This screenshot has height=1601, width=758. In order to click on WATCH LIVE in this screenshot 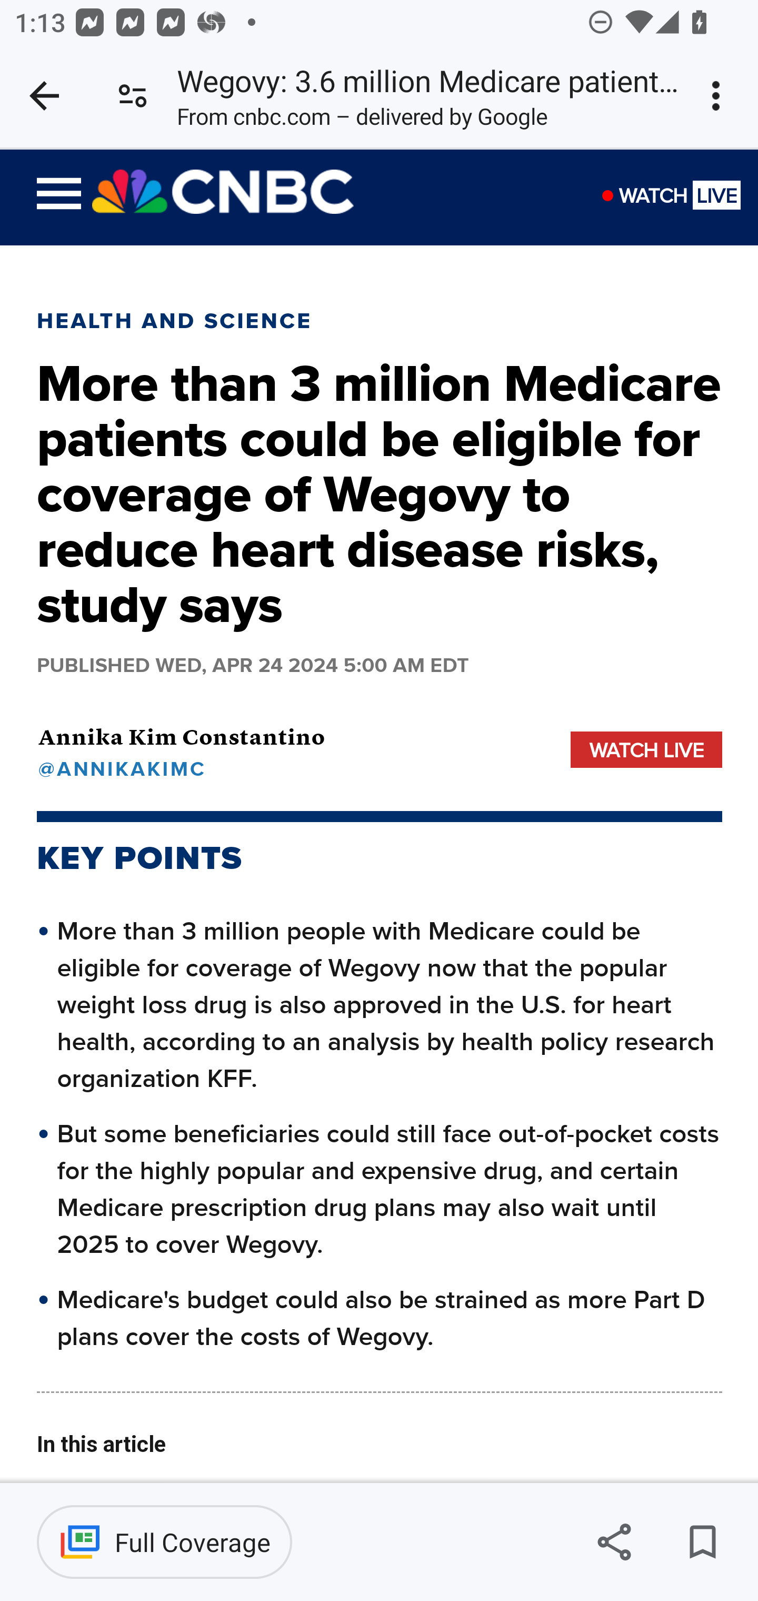, I will do `click(646, 749)`.